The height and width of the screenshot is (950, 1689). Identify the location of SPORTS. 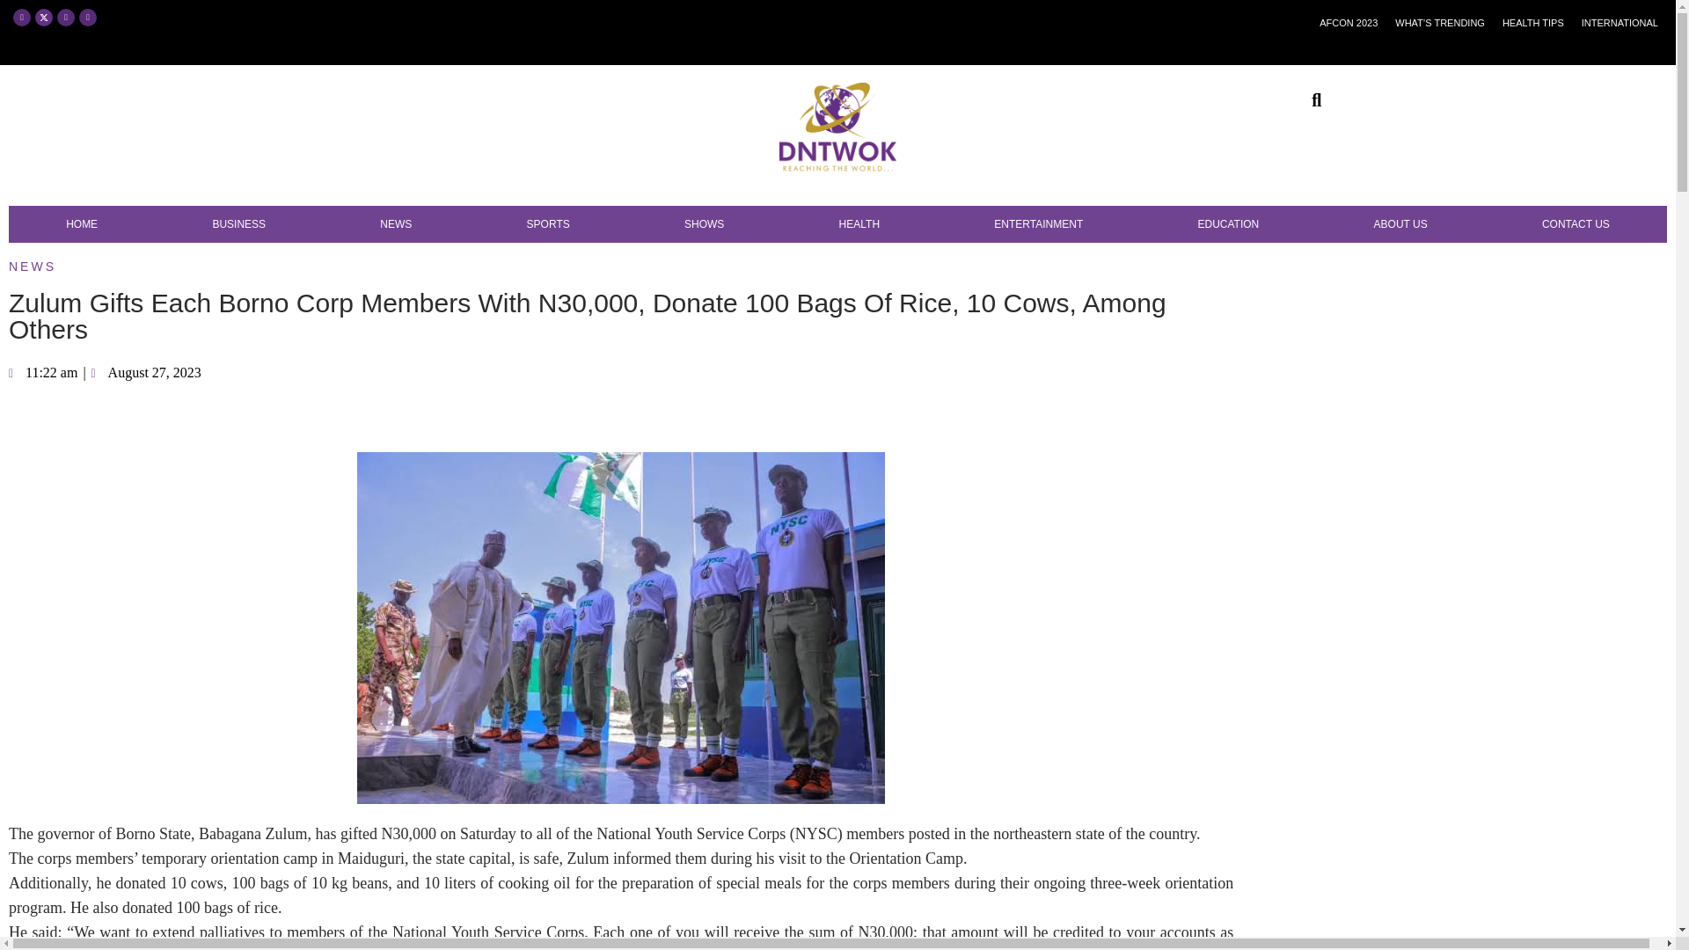
(547, 224).